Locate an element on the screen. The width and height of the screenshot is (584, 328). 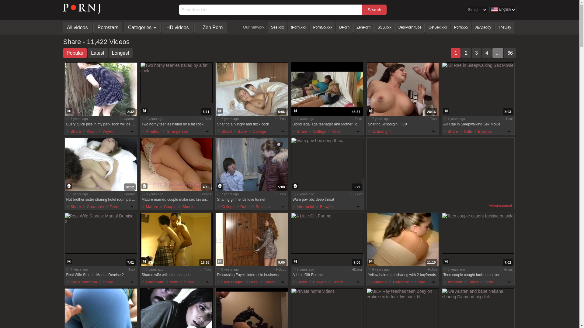
Report is located at coordinates (295, 111).